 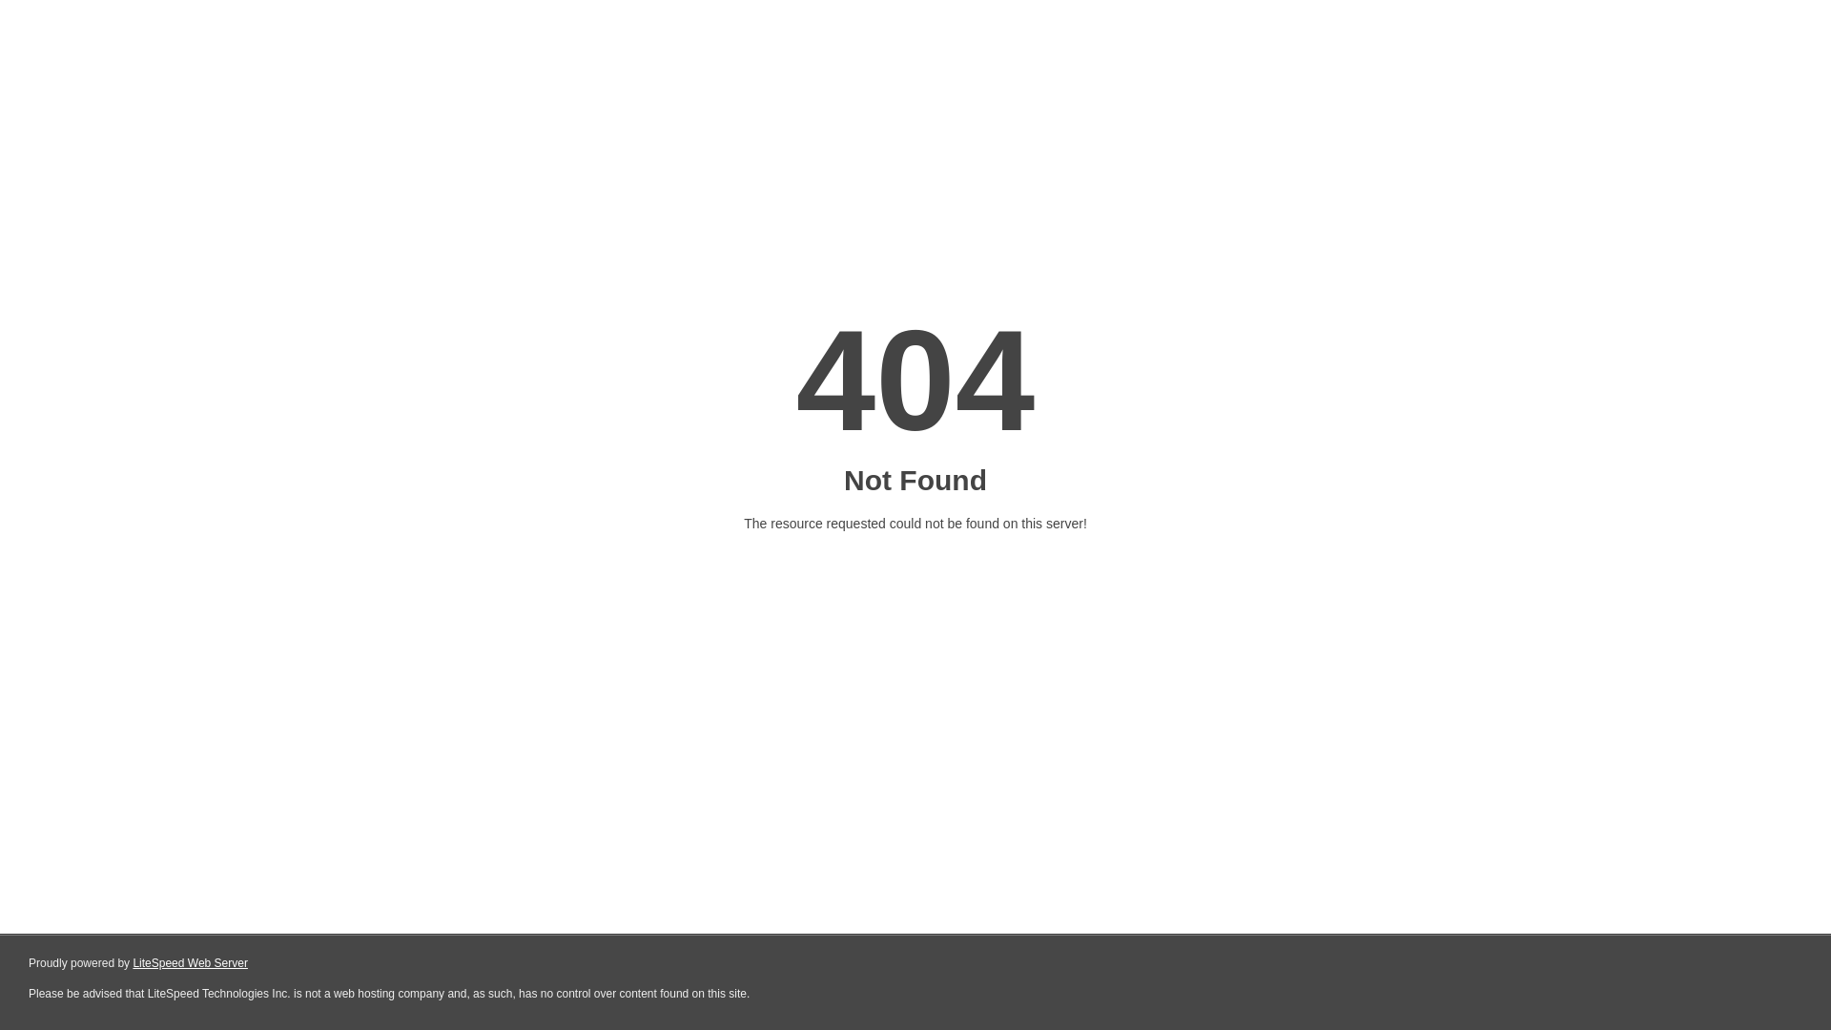 I want to click on LiteSpeed Web Server, so click(x=191, y=963).